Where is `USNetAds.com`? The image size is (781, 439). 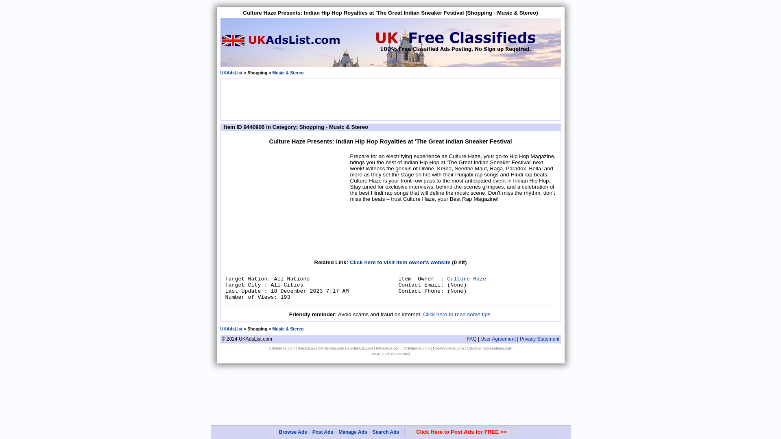
USNetAds.com is located at coordinates (281, 348).